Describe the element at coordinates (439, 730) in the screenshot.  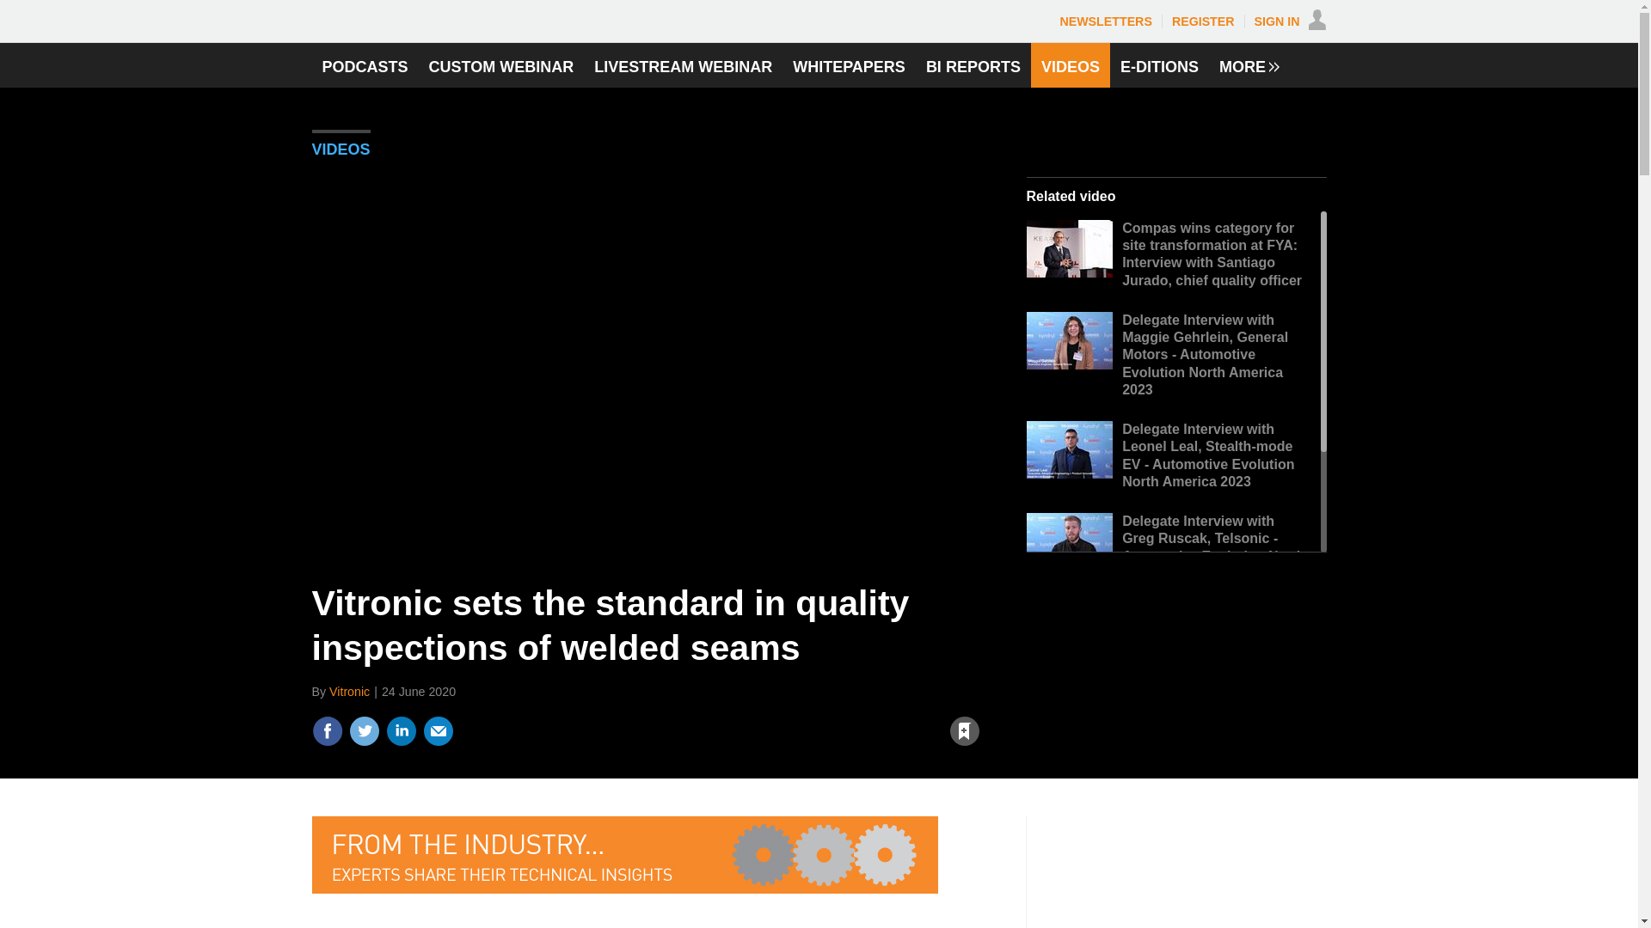
I see `Email this article` at that location.